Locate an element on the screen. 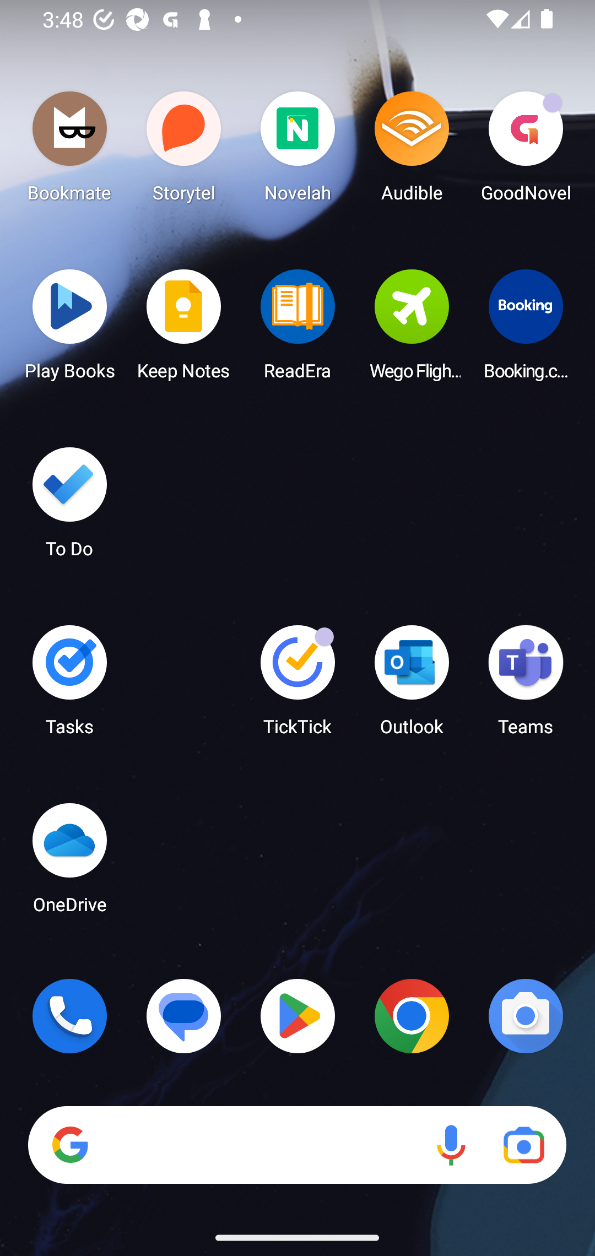 The image size is (595, 1256). Audible is located at coordinates (412, 151).